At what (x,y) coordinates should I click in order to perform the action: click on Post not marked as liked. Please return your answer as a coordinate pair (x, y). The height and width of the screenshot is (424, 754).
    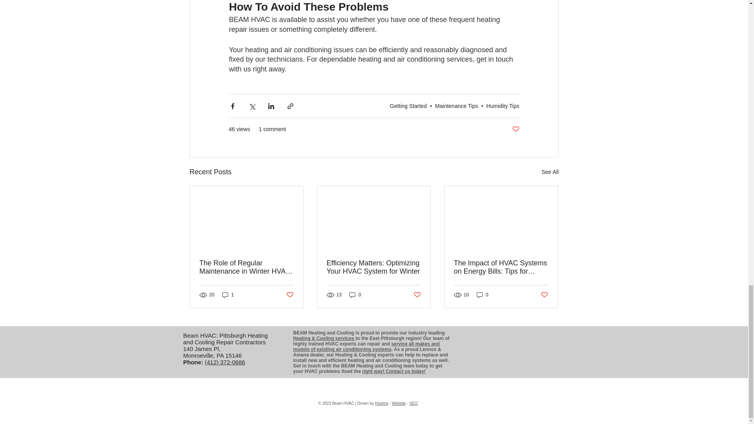
    Looking at the image, I should click on (289, 295).